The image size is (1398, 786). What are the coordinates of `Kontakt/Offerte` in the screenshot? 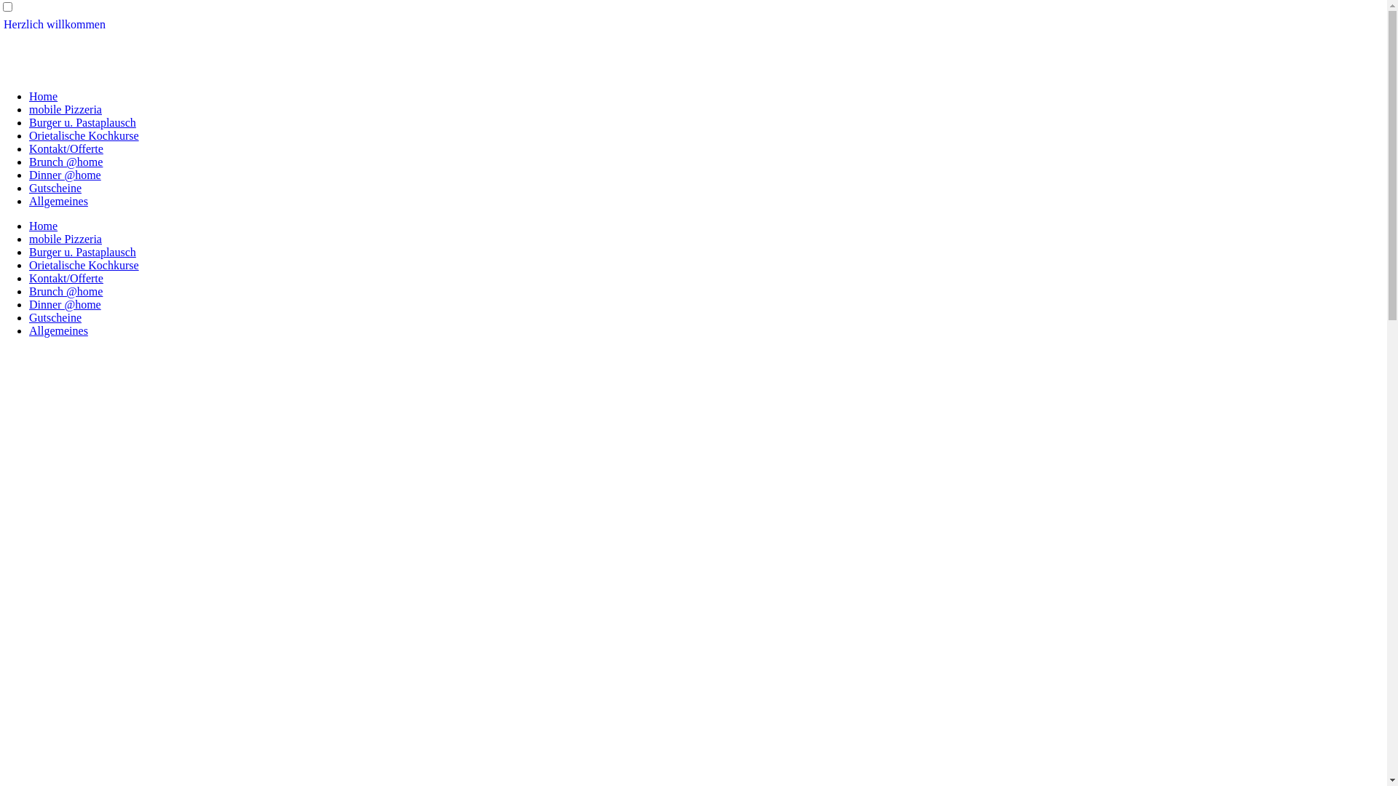 It's located at (66, 278).